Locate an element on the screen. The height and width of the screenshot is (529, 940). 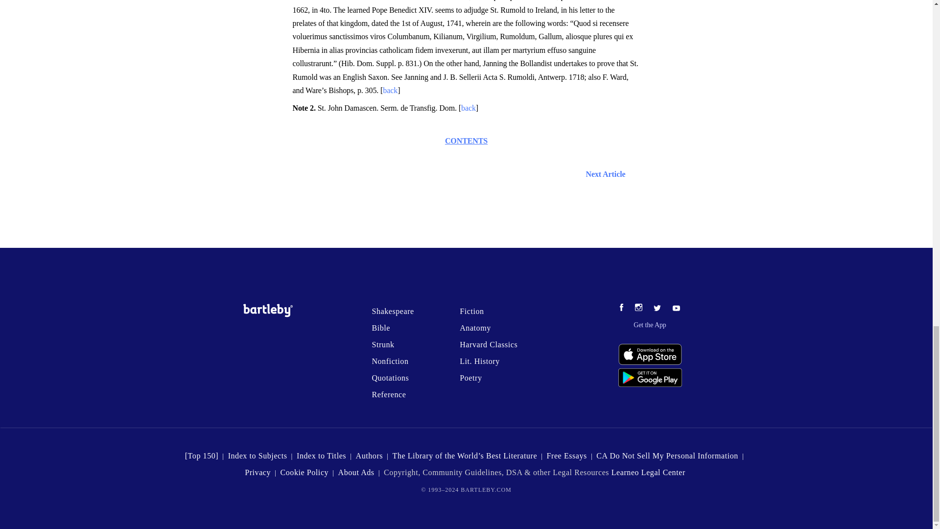
Quotations is located at coordinates (390, 377).